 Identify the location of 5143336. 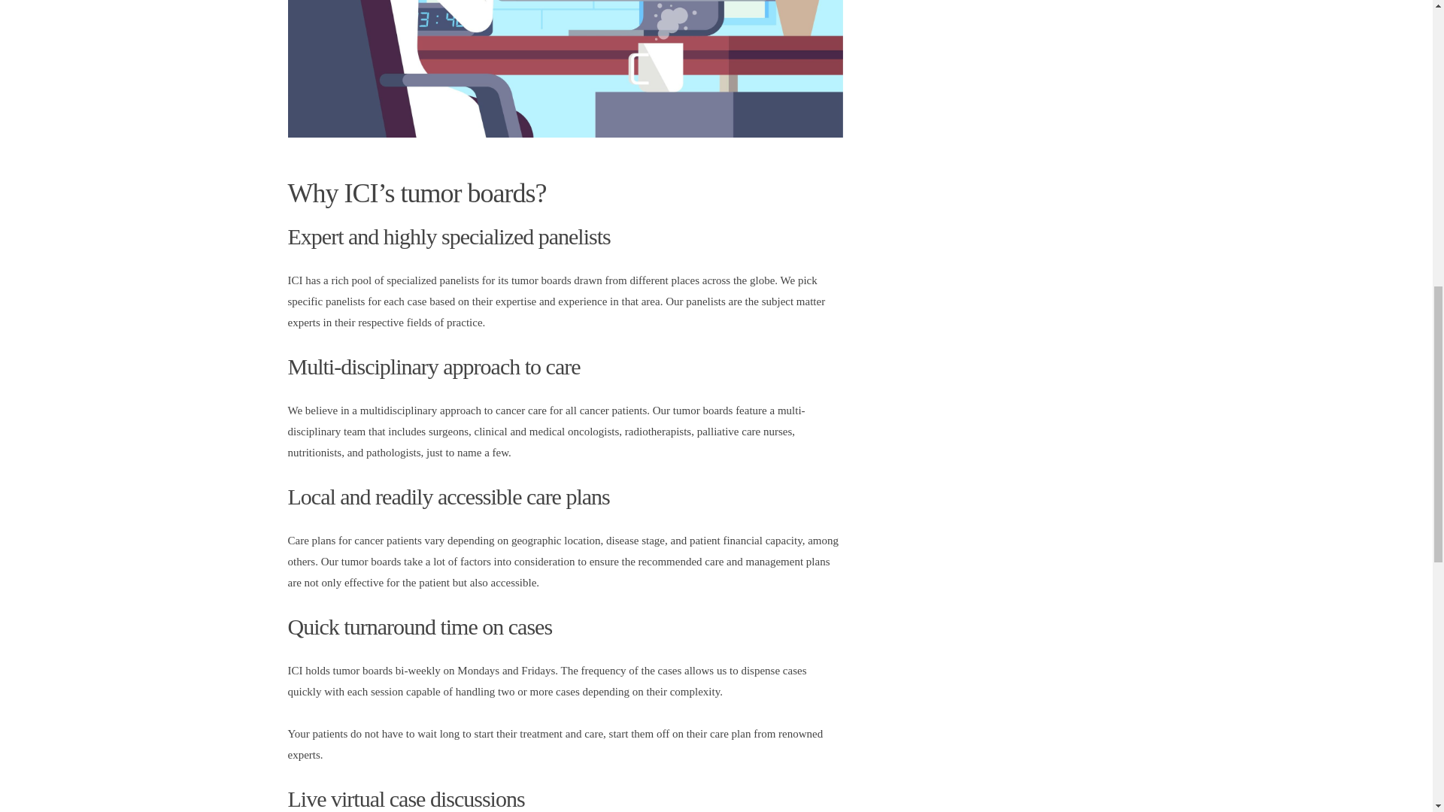
(564, 68).